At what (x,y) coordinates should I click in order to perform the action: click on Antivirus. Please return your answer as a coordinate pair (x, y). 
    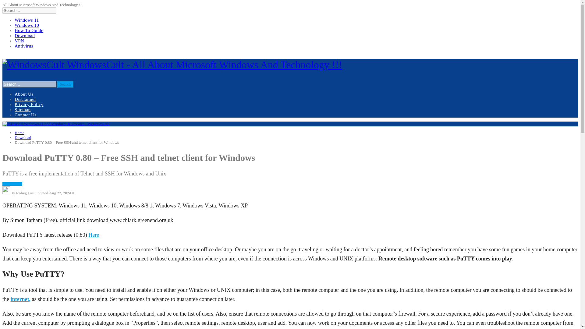
    Looking at the image, I should click on (24, 46).